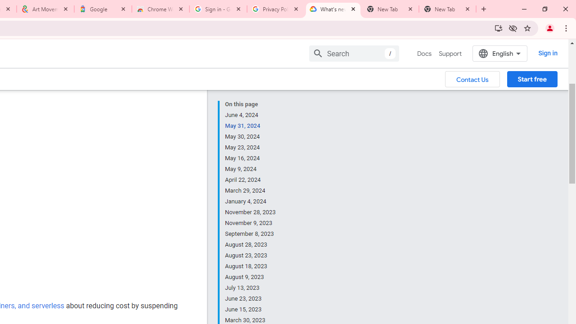  Describe the element at coordinates (472, 79) in the screenshot. I see `Contact Us` at that location.